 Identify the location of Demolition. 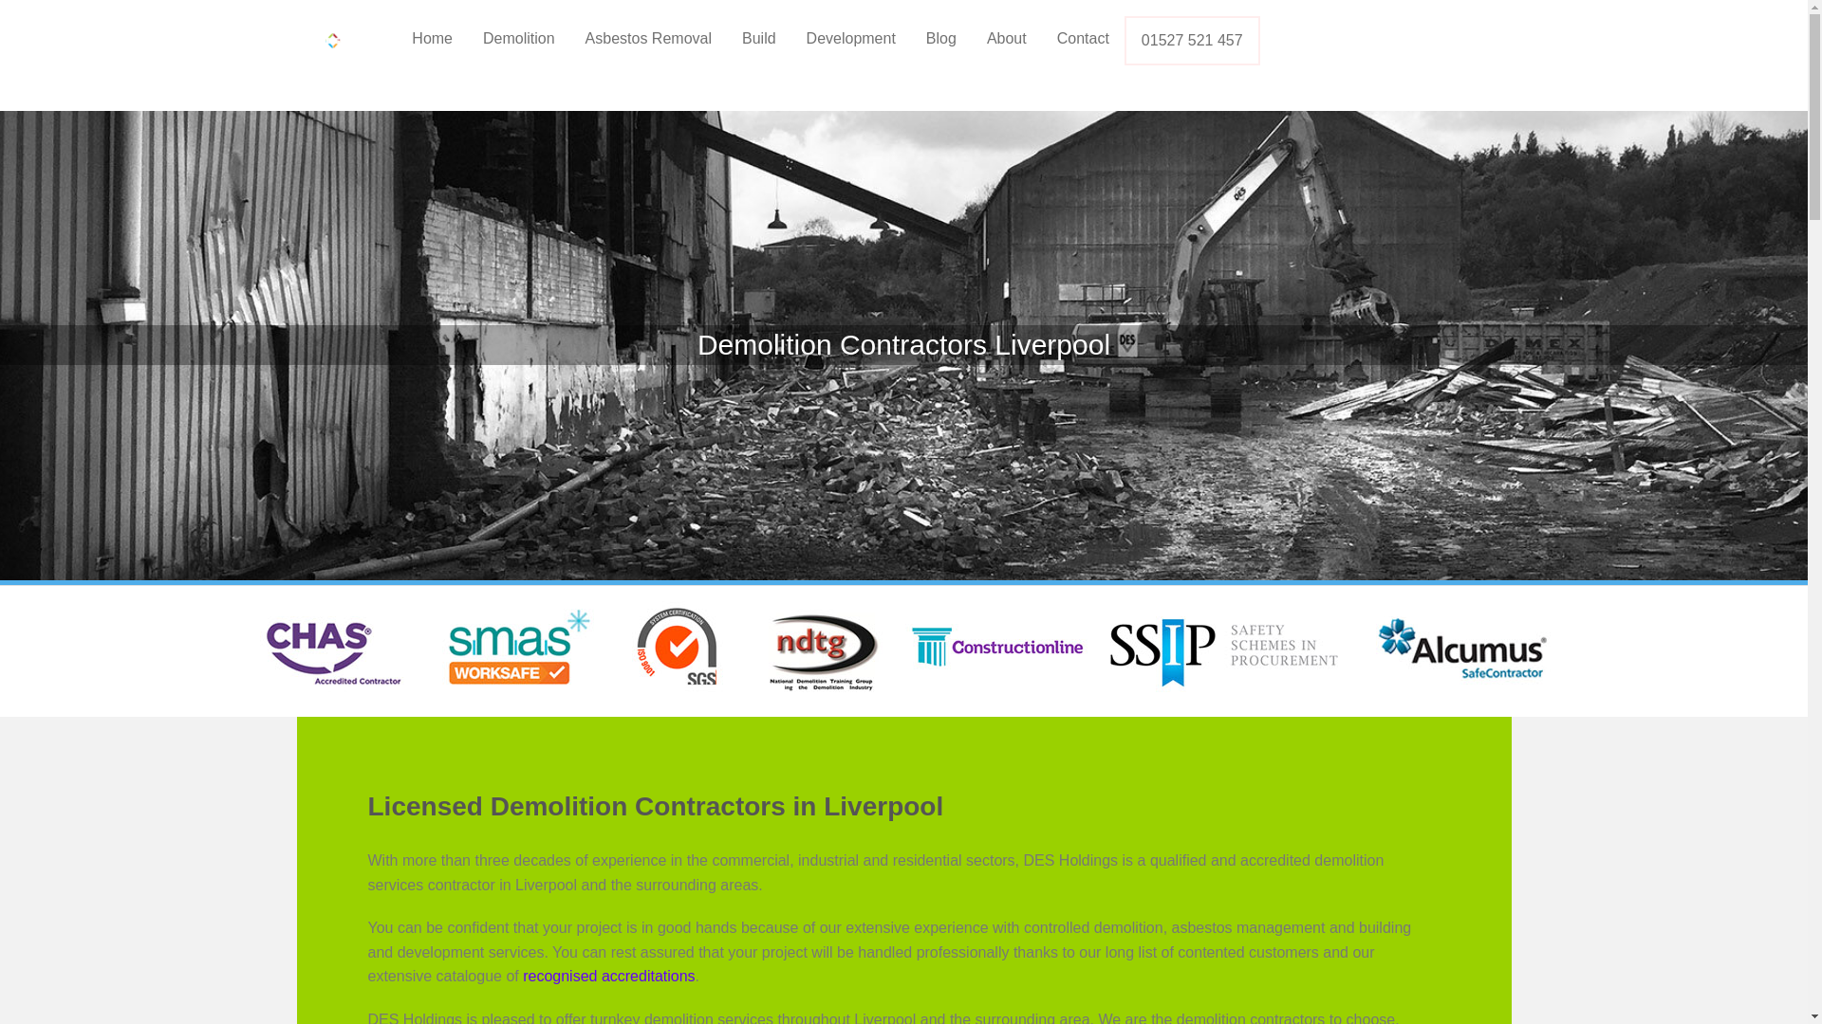
(518, 38).